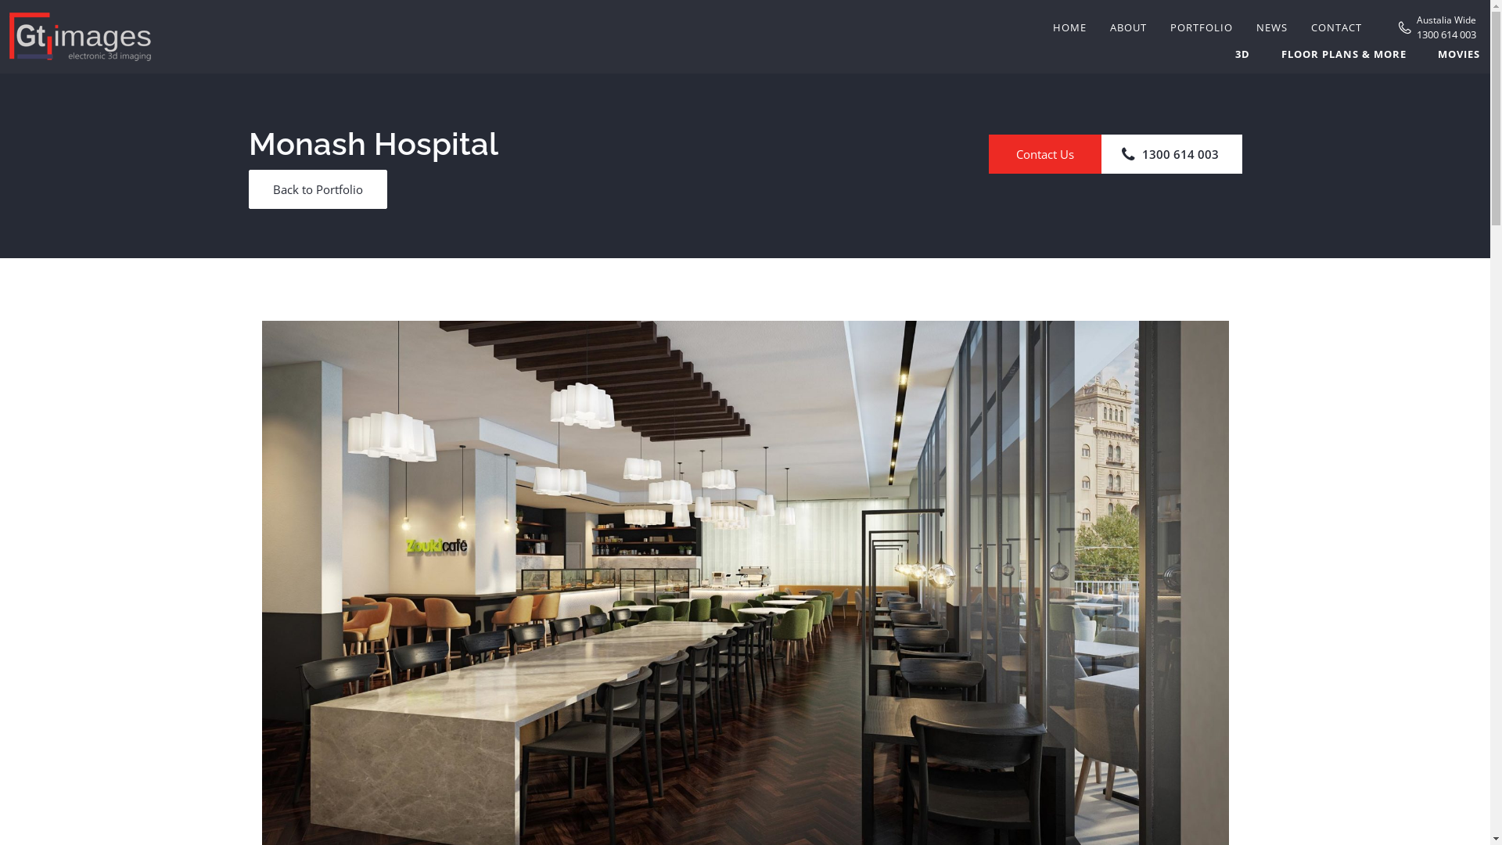 This screenshot has height=845, width=1502. What do you see at coordinates (1272, 27) in the screenshot?
I see `NEWS` at bounding box center [1272, 27].